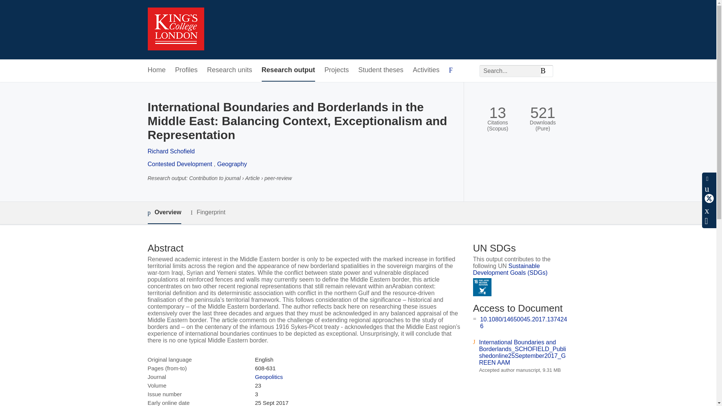 This screenshot has width=722, height=406. I want to click on Contested Development, so click(180, 164).